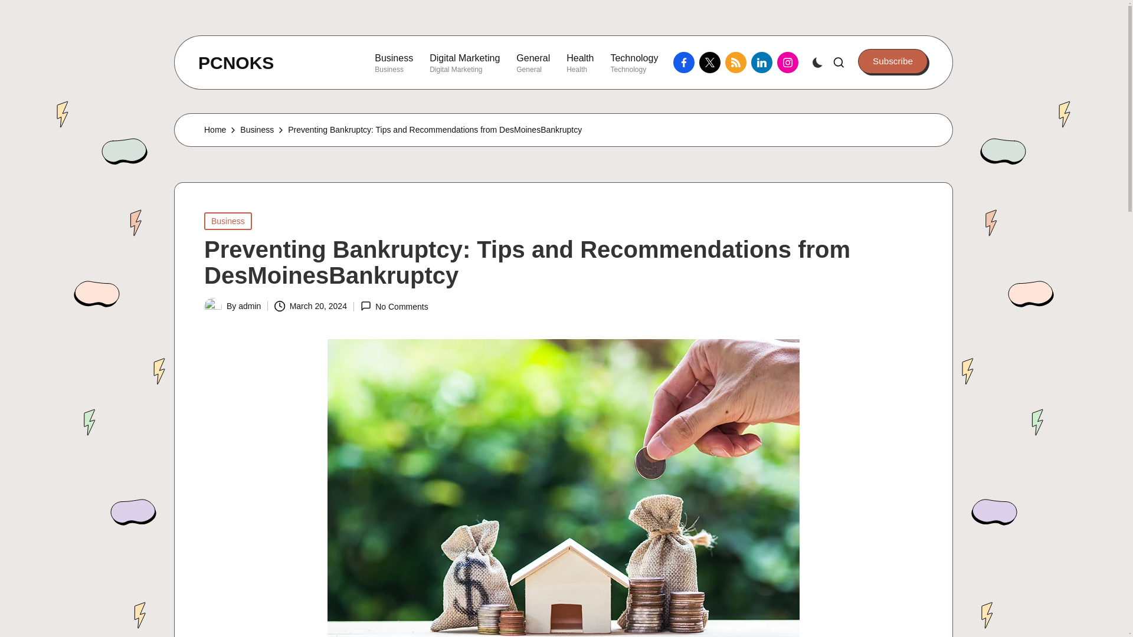 The width and height of the screenshot is (1133, 637). I want to click on Subscribe, so click(580, 63).